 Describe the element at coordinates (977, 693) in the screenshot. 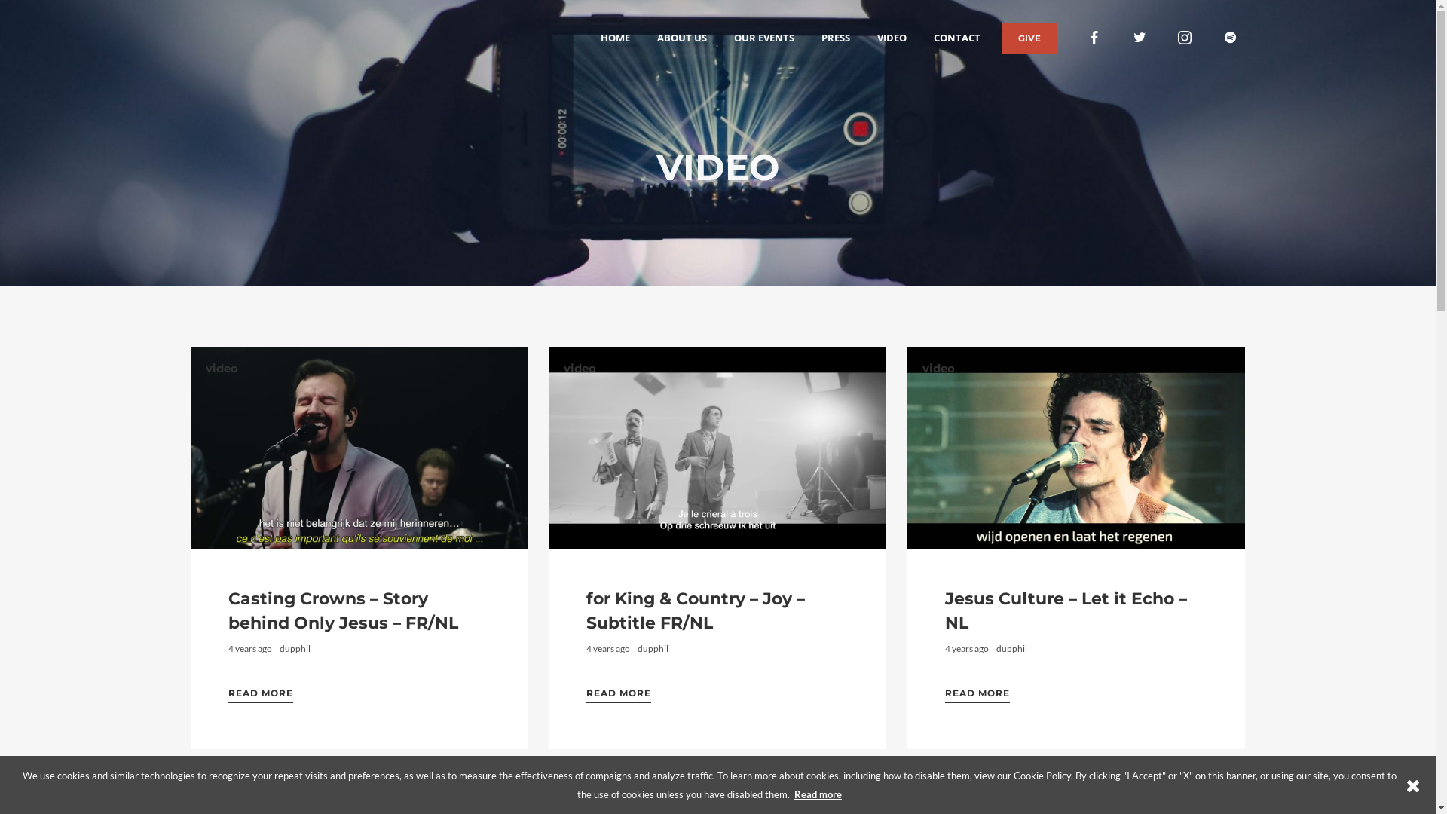

I see `READ MORE` at that location.